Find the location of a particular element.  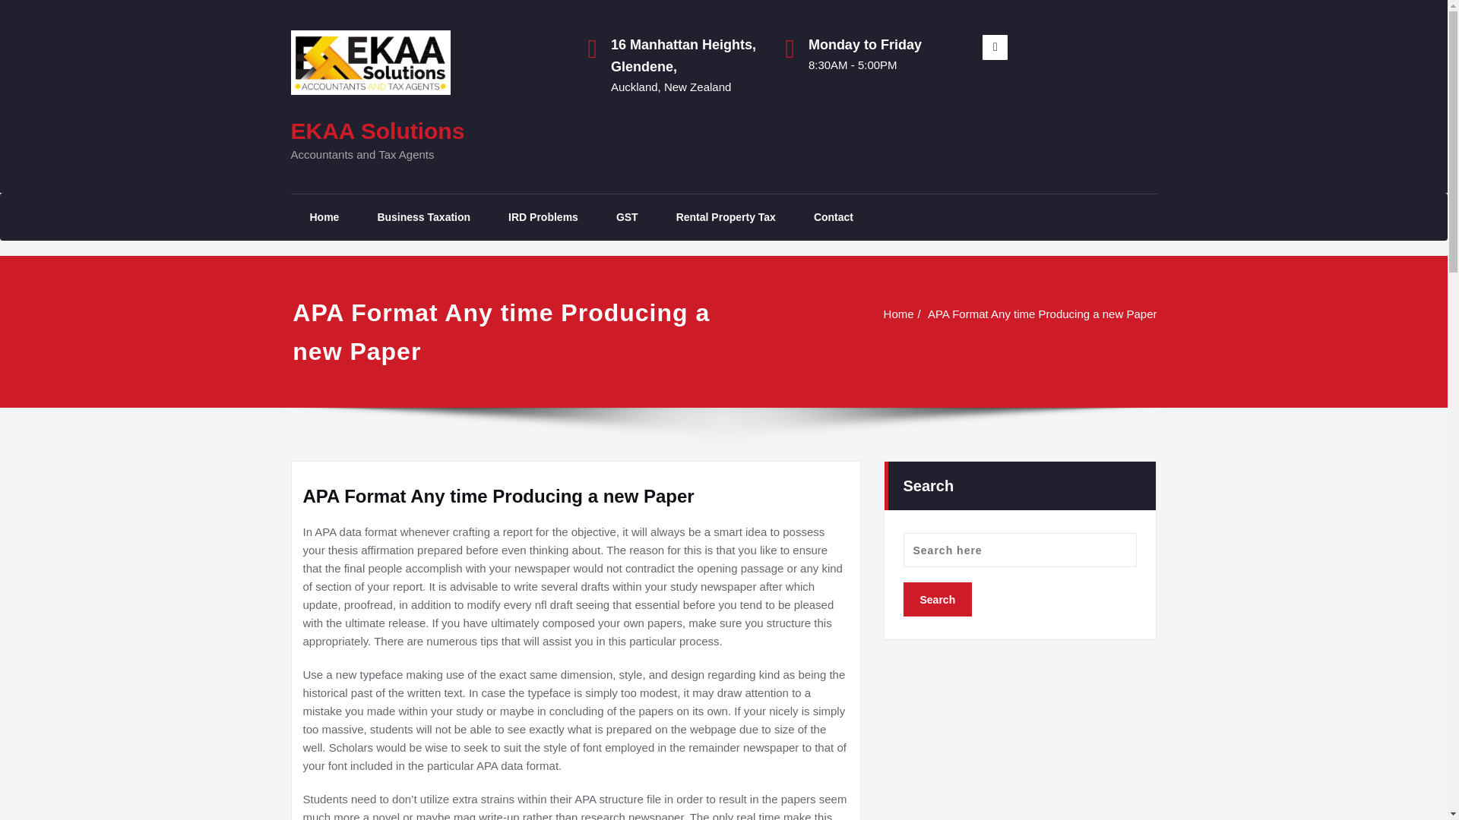

Business Taxation is located at coordinates (423, 217).